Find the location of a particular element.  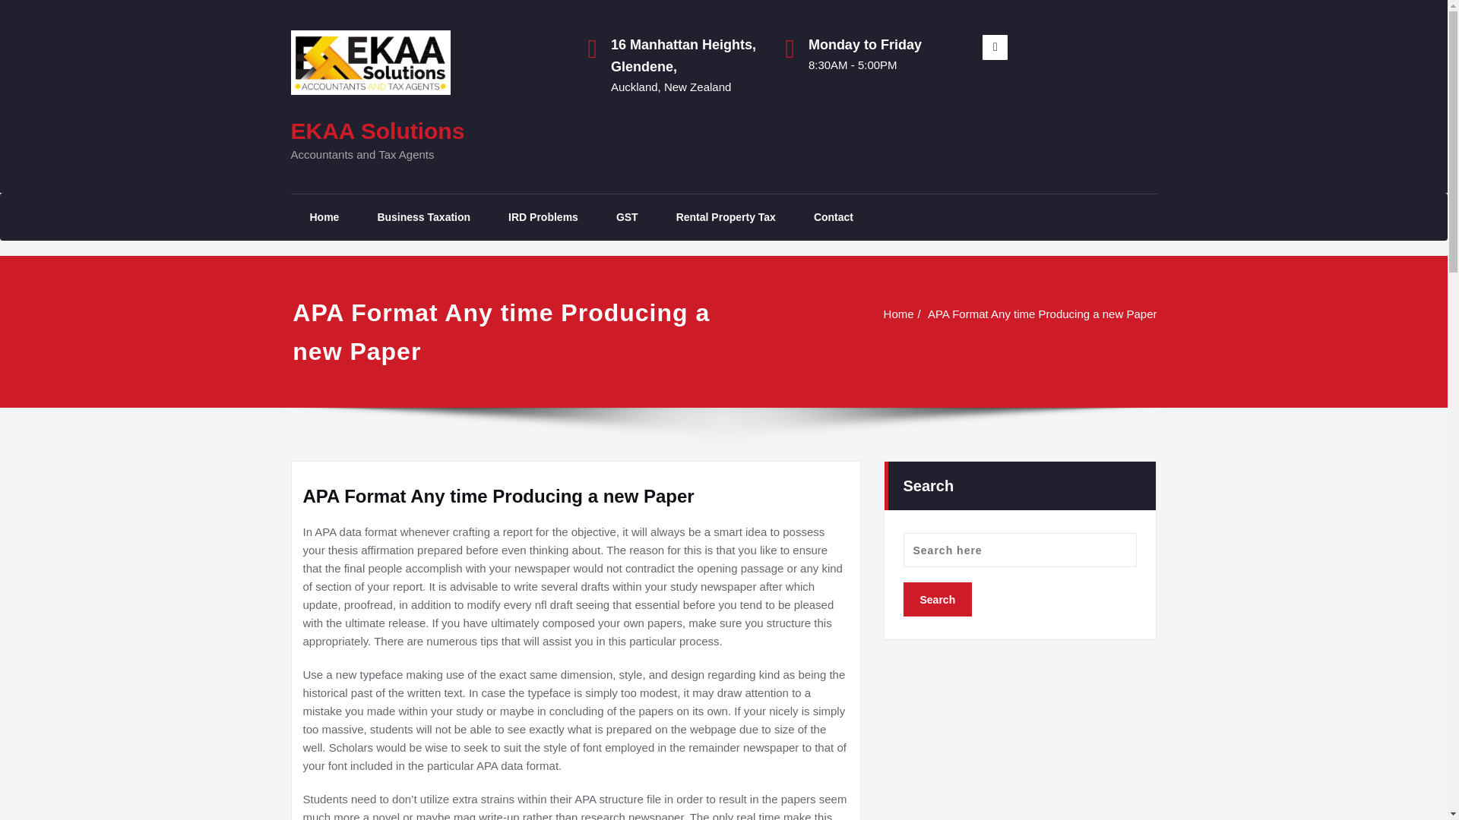

Business Taxation is located at coordinates (423, 217).